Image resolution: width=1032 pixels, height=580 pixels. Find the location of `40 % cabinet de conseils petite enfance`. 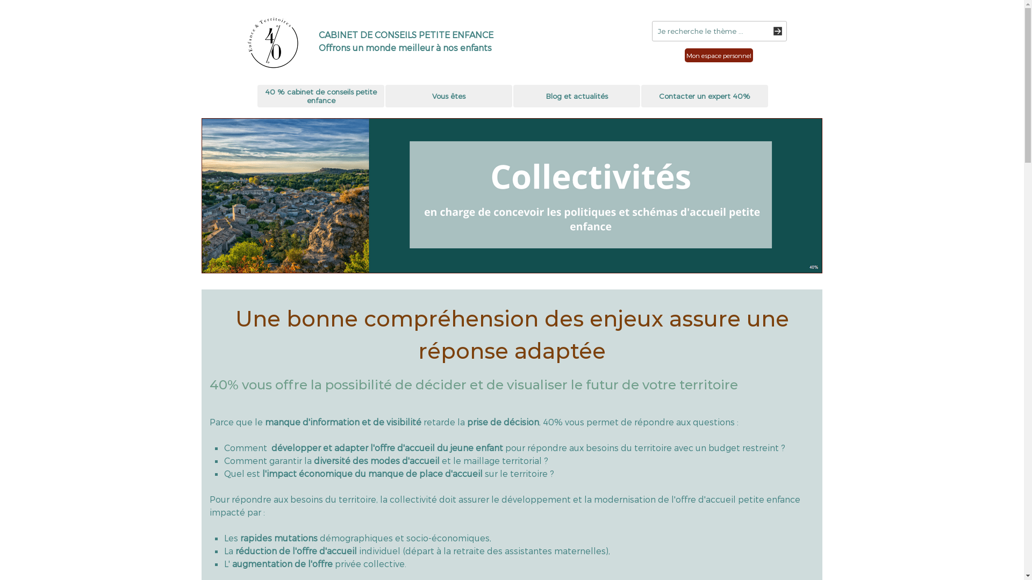

40 % cabinet de conseils petite enfance is located at coordinates (321, 96).